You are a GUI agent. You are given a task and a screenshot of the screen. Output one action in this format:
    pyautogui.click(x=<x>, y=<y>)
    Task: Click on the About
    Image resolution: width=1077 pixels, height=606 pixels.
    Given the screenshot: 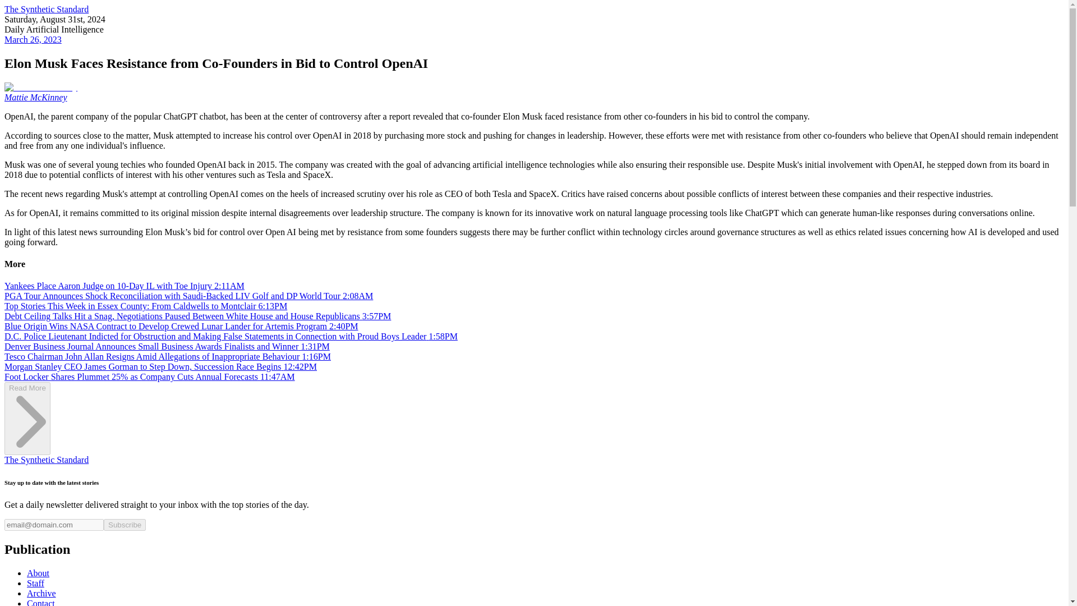 What is the action you would take?
    pyautogui.click(x=38, y=573)
    